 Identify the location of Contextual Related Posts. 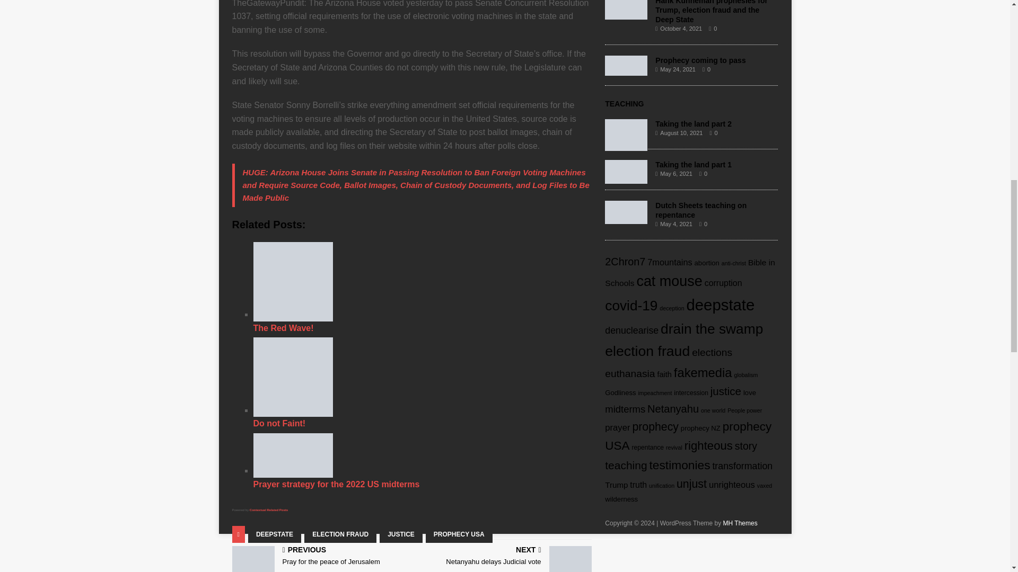
(459, 534).